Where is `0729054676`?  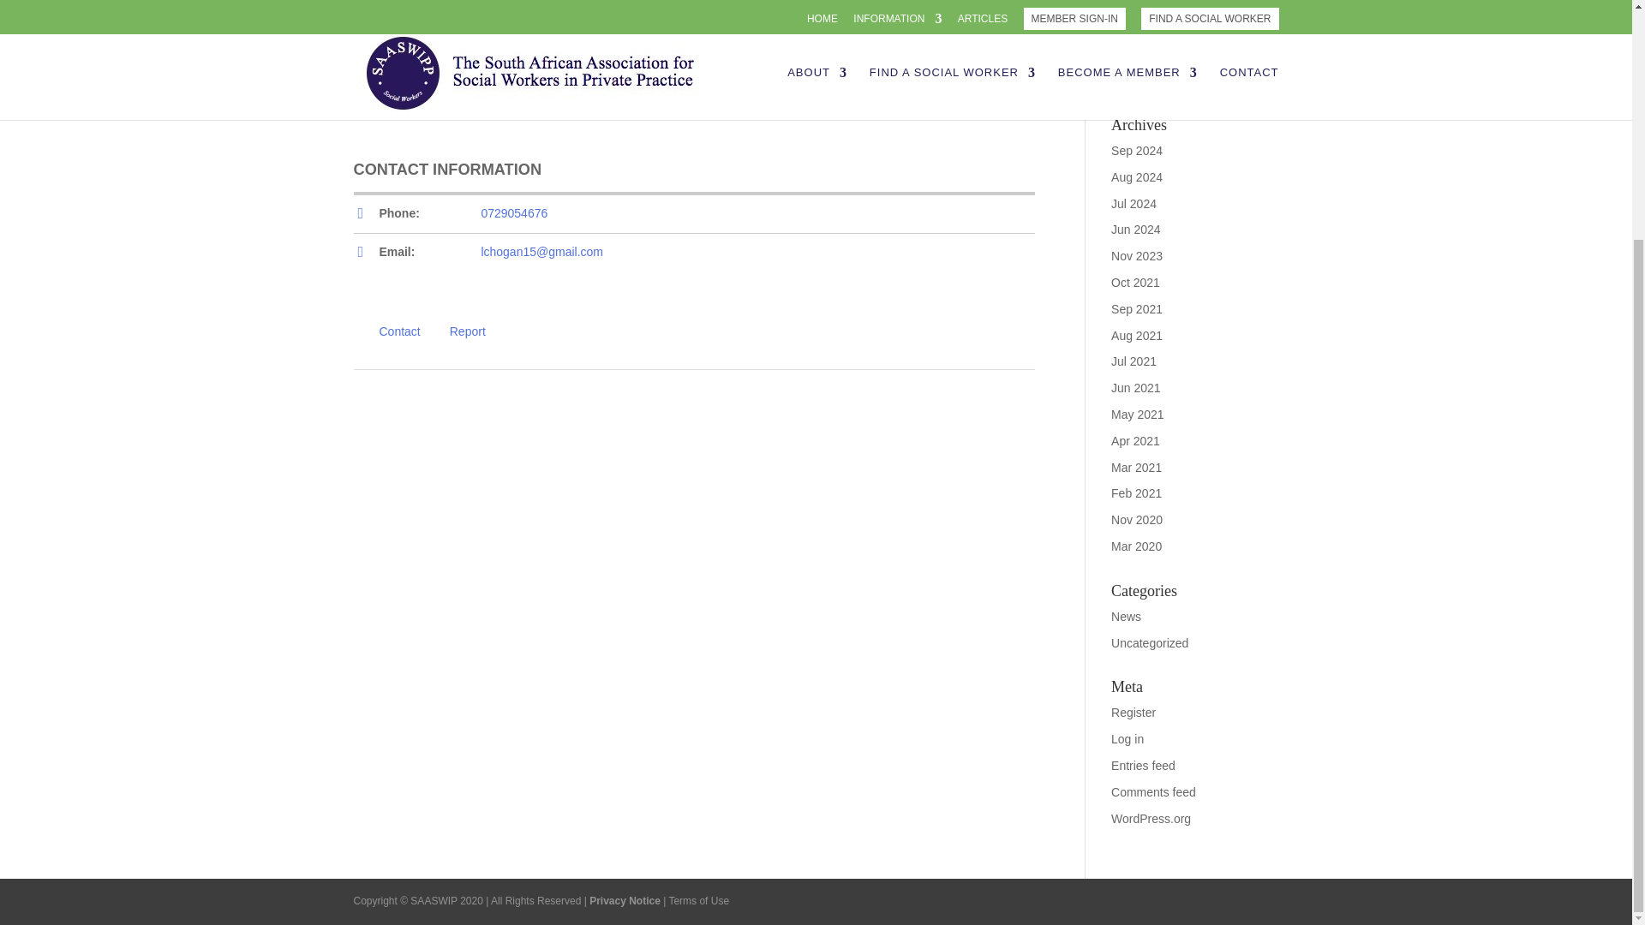 0729054676 is located at coordinates (514, 212).